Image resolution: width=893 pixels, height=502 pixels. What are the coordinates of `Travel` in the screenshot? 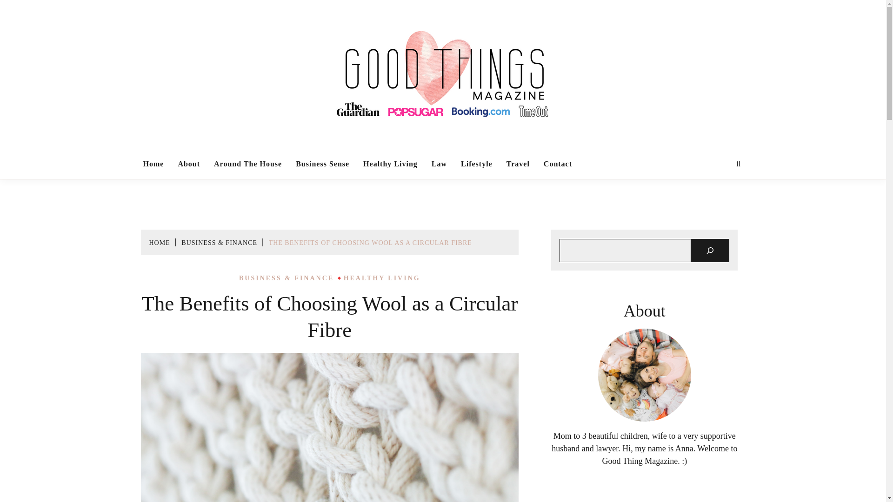 It's located at (518, 164).